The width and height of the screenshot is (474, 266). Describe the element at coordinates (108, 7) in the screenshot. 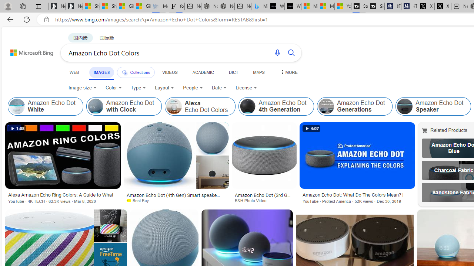

I see `Shanghai, China weather forecast | Microsoft Weather` at that location.